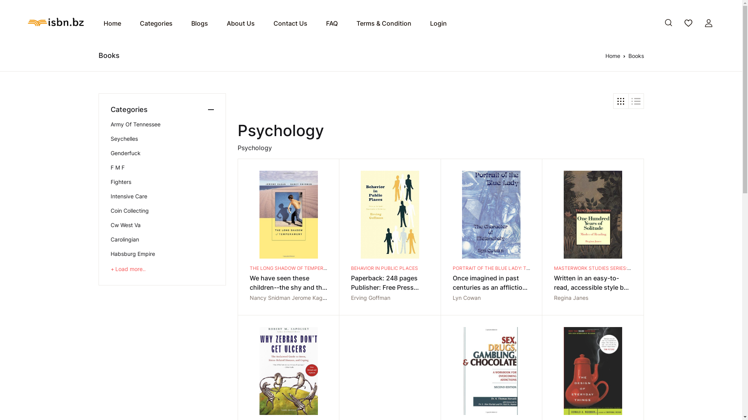 The width and height of the screenshot is (748, 420). What do you see at coordinates (162, 124) in the screenshot?
I see `Army Of Tennessee` at bounding box center [162, 124].